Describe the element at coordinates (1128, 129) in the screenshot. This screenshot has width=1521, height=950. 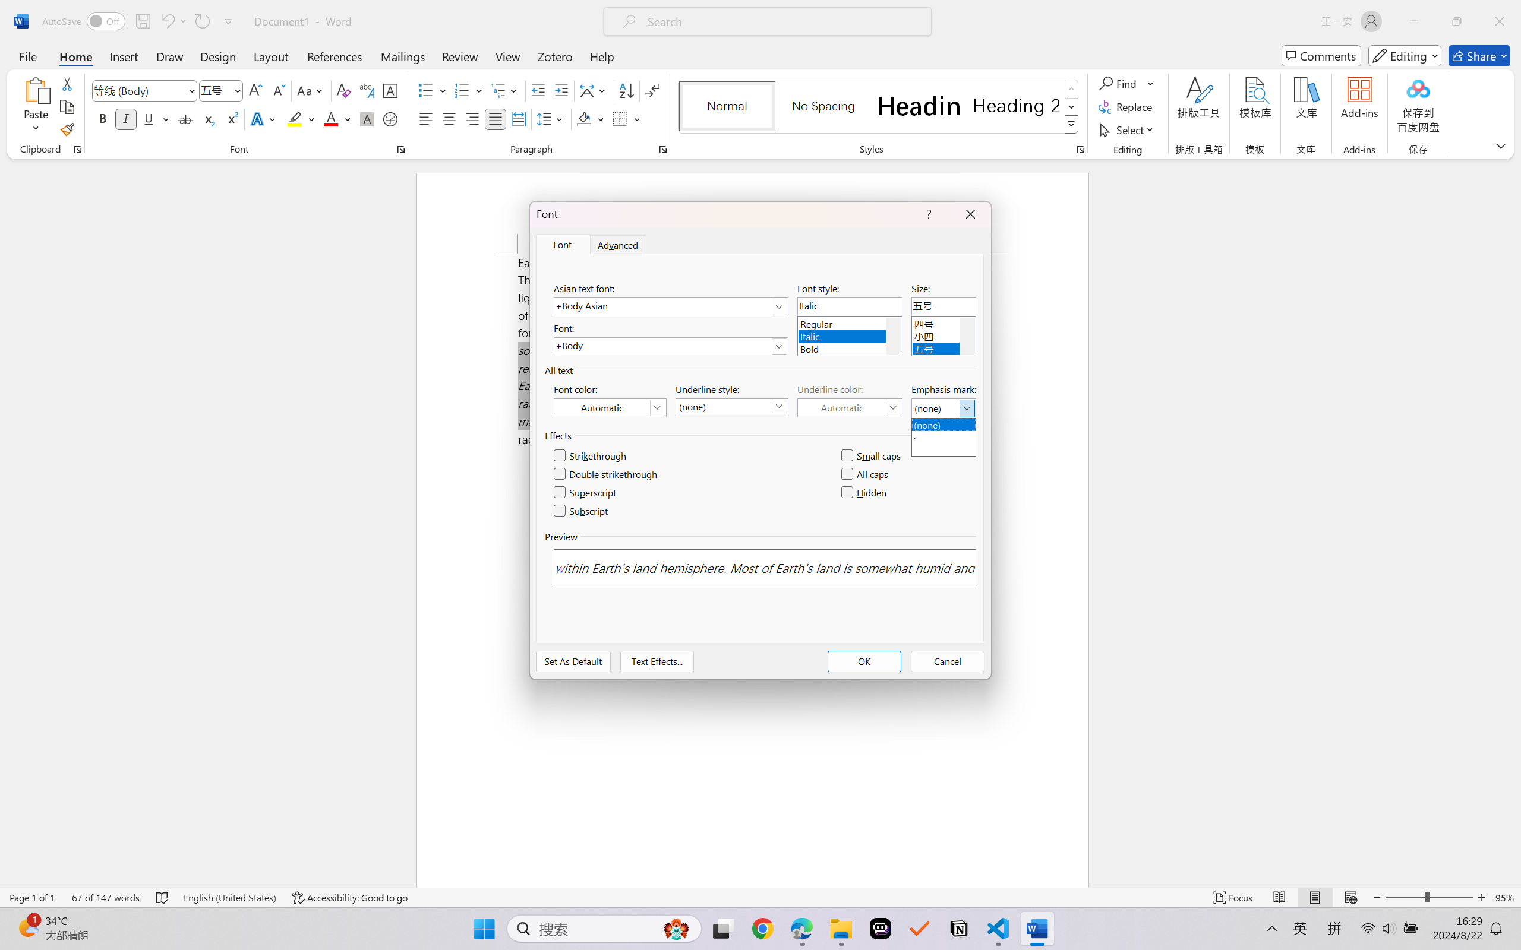
I see `Select` at that location.